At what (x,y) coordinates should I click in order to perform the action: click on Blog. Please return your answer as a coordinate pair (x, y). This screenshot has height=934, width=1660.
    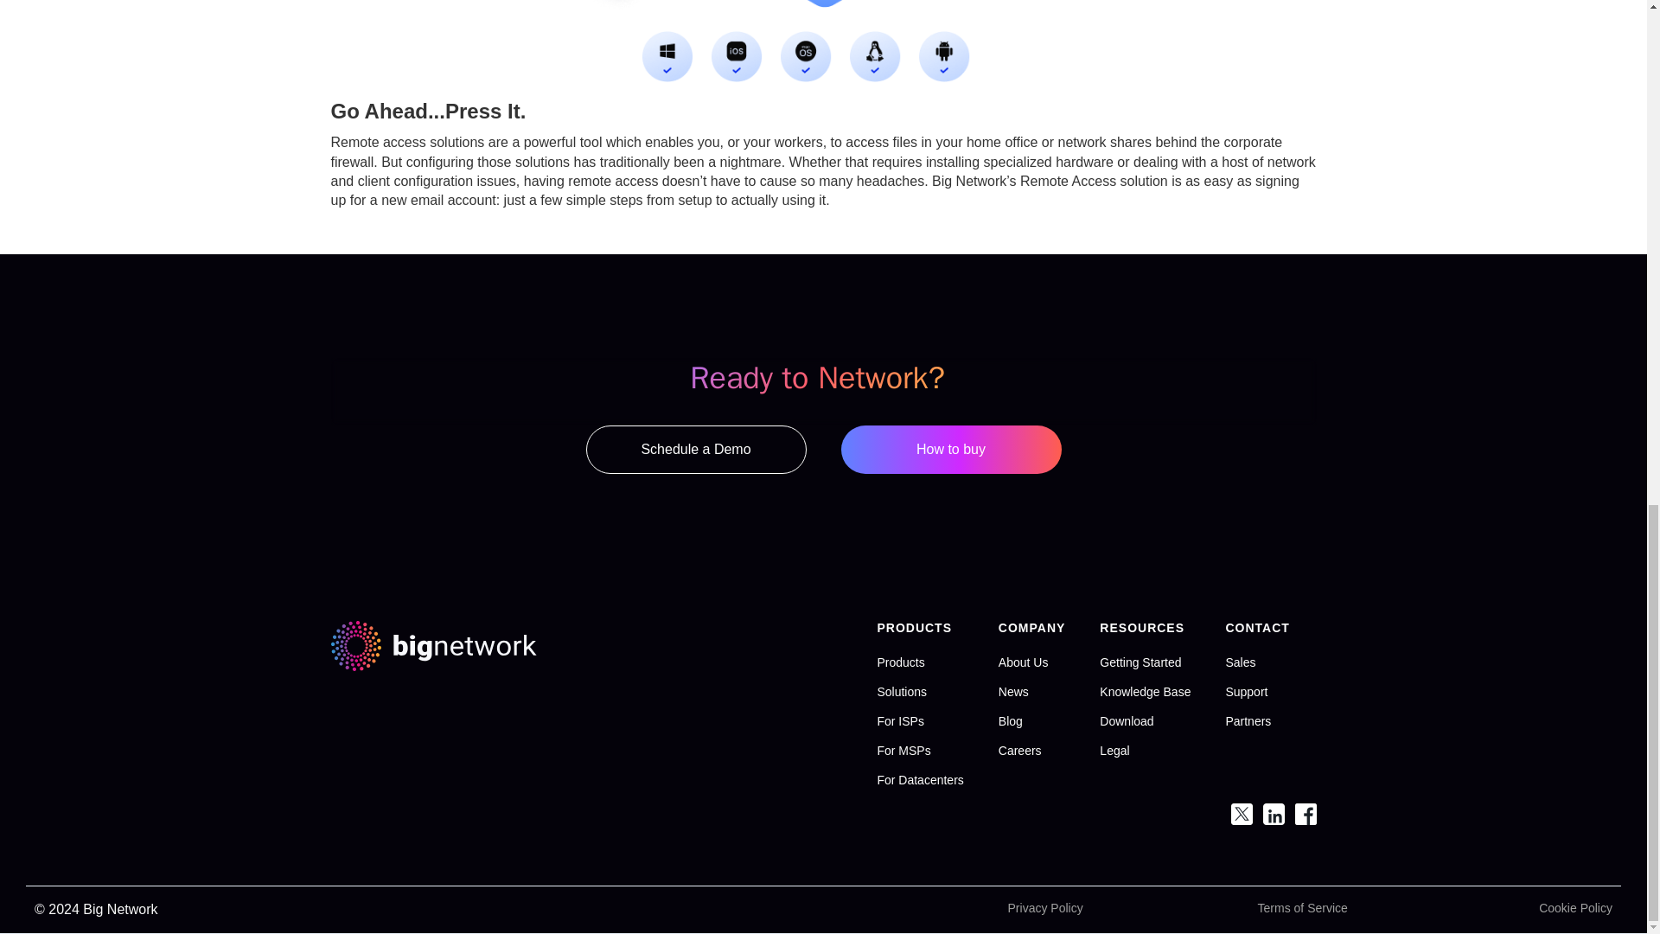
    Looking at the image, I should click on (1010, 721).